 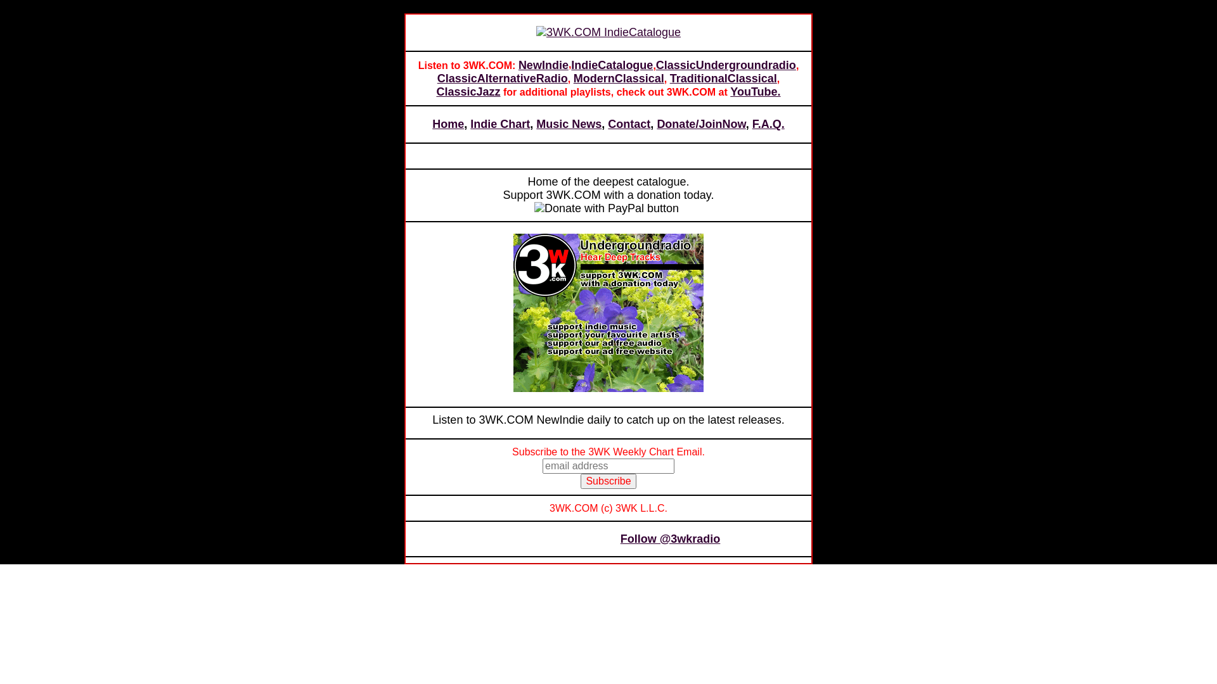 What do you see at coordinates (701, 124) in the screenshot?
I see `Donate/JoinNow` at bounding box center [701, 124].